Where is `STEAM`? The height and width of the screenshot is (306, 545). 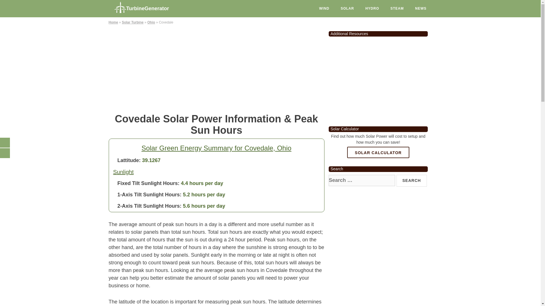
STEAM is located at coordinates (397, 8).